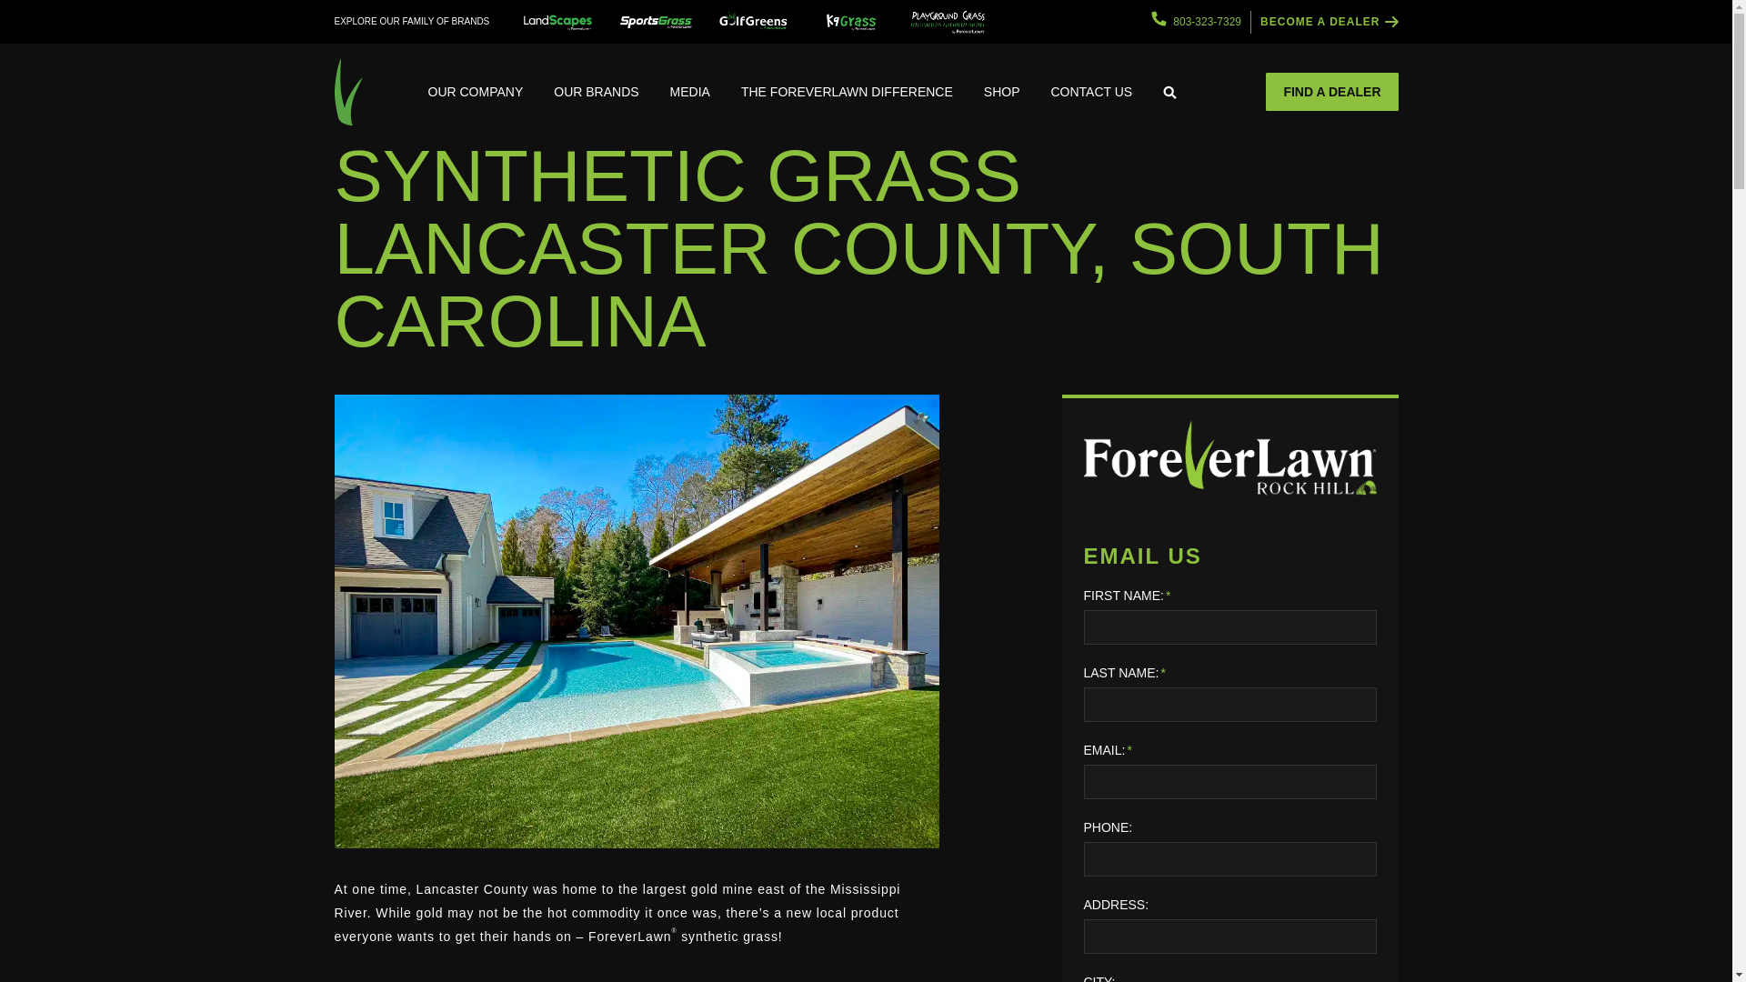 Image resolution: width=1746 pixels, height=982 pixels. I want to click on SHOP, so click(1002, 91).